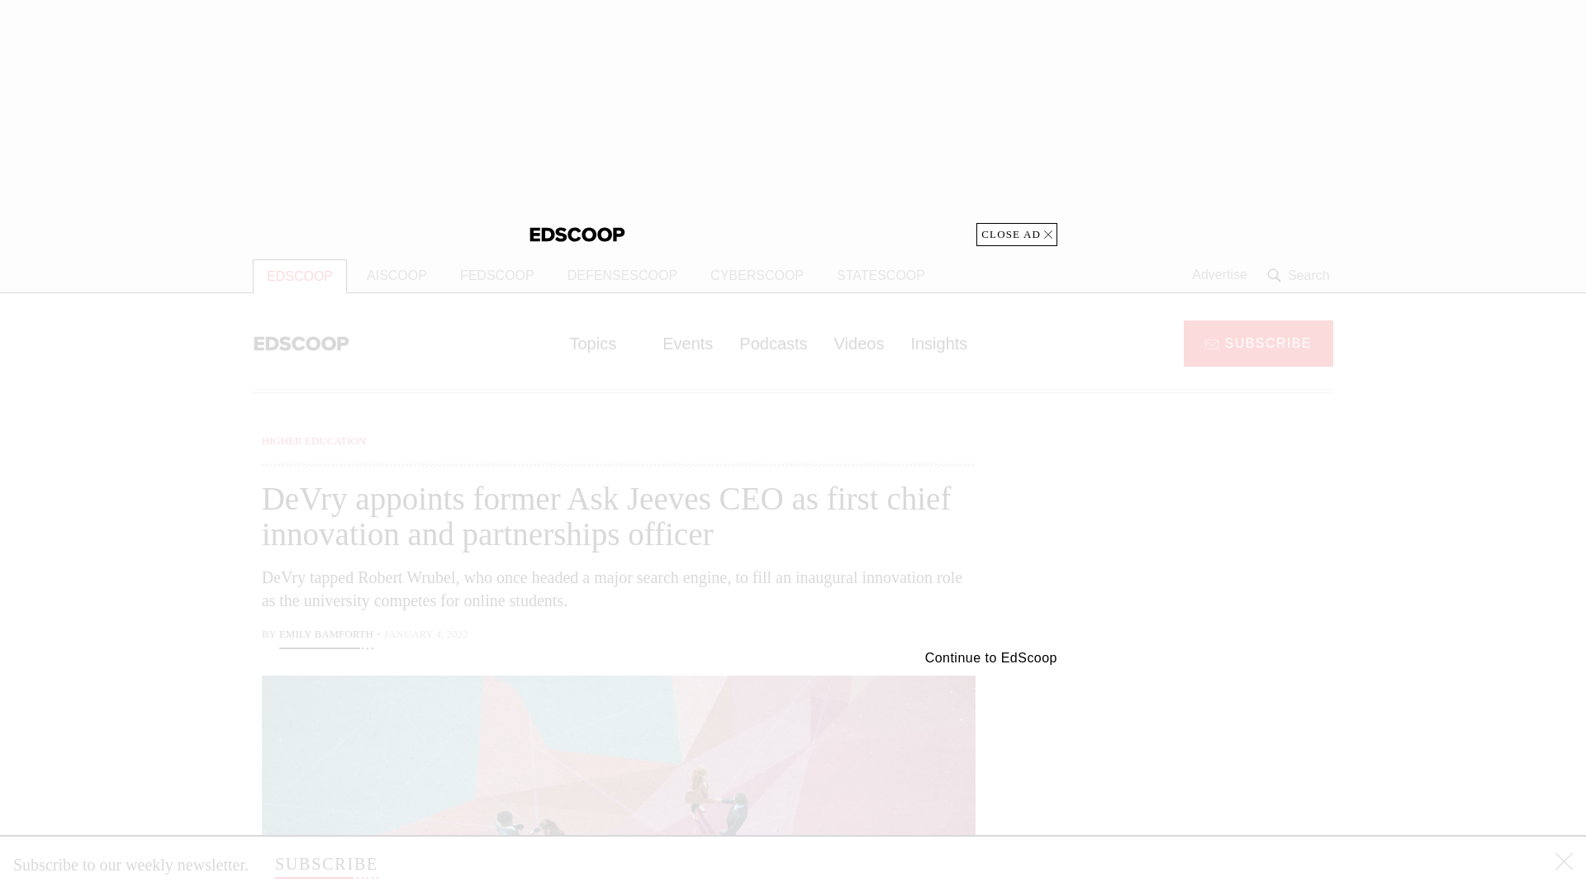  What do you see at coordinates (687, 343) in the screenshot?
I see `Events` at bounding box center [687, 343].